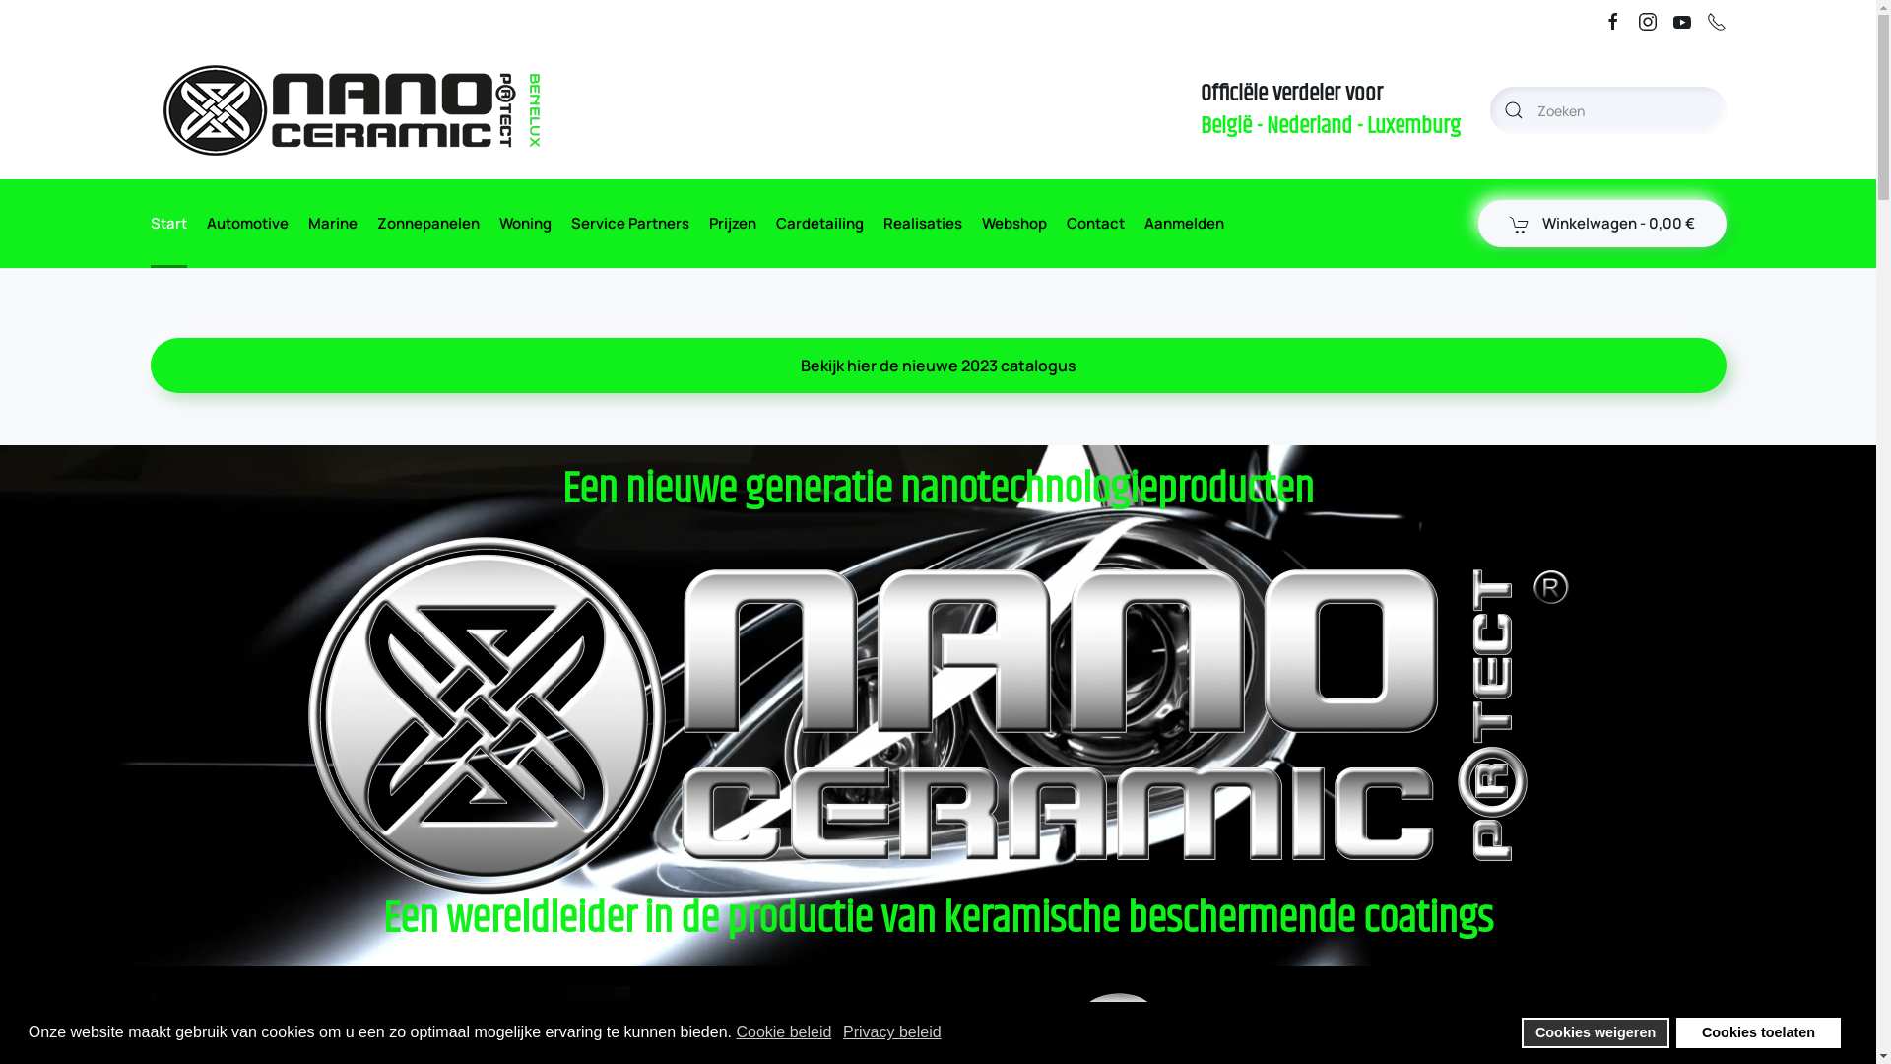  What do you see at coordinates (248, 224) in the screenshot?
I see `Automotive` at bounding box center [248, 224].